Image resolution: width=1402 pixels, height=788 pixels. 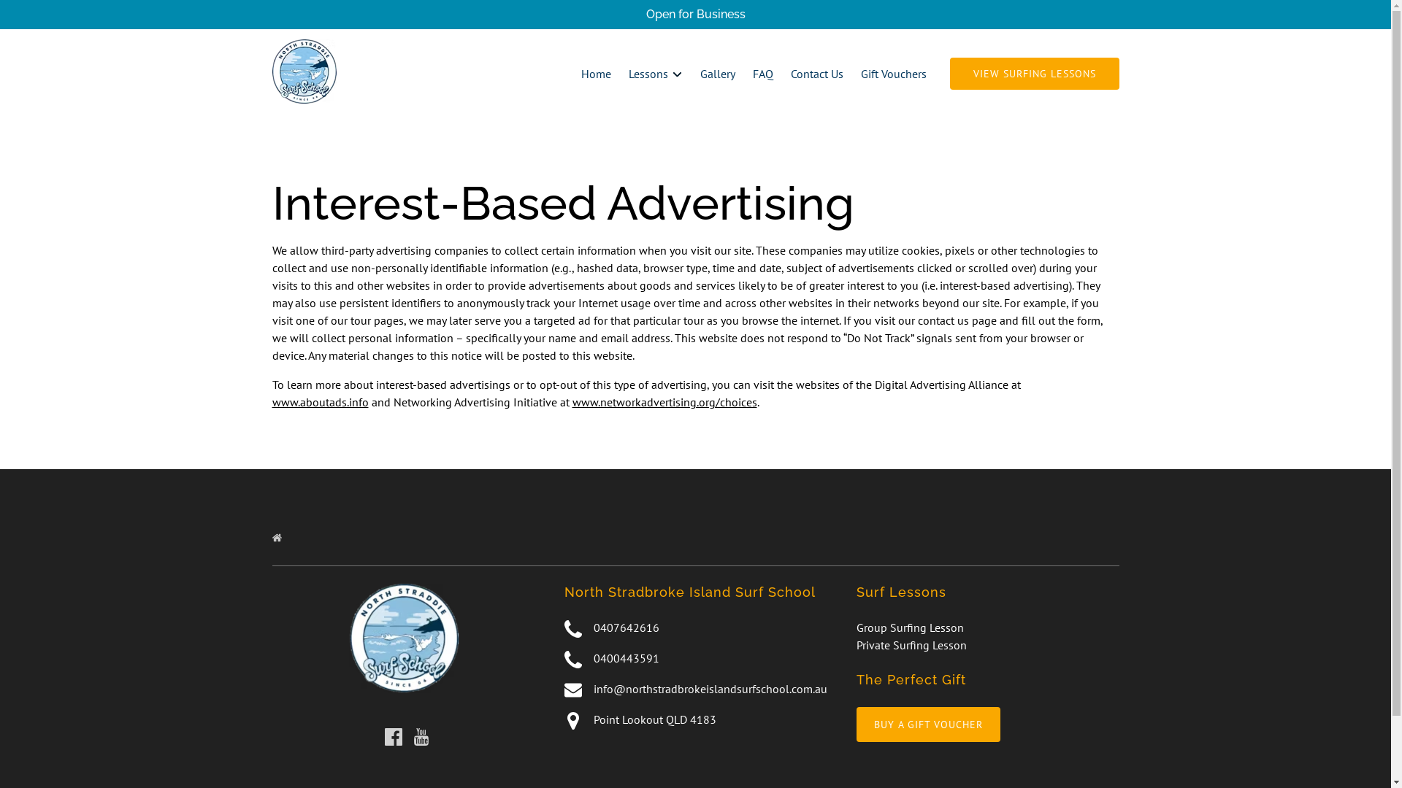 I want to click on Private Surfing Lesson, so click(x=911, y=645).